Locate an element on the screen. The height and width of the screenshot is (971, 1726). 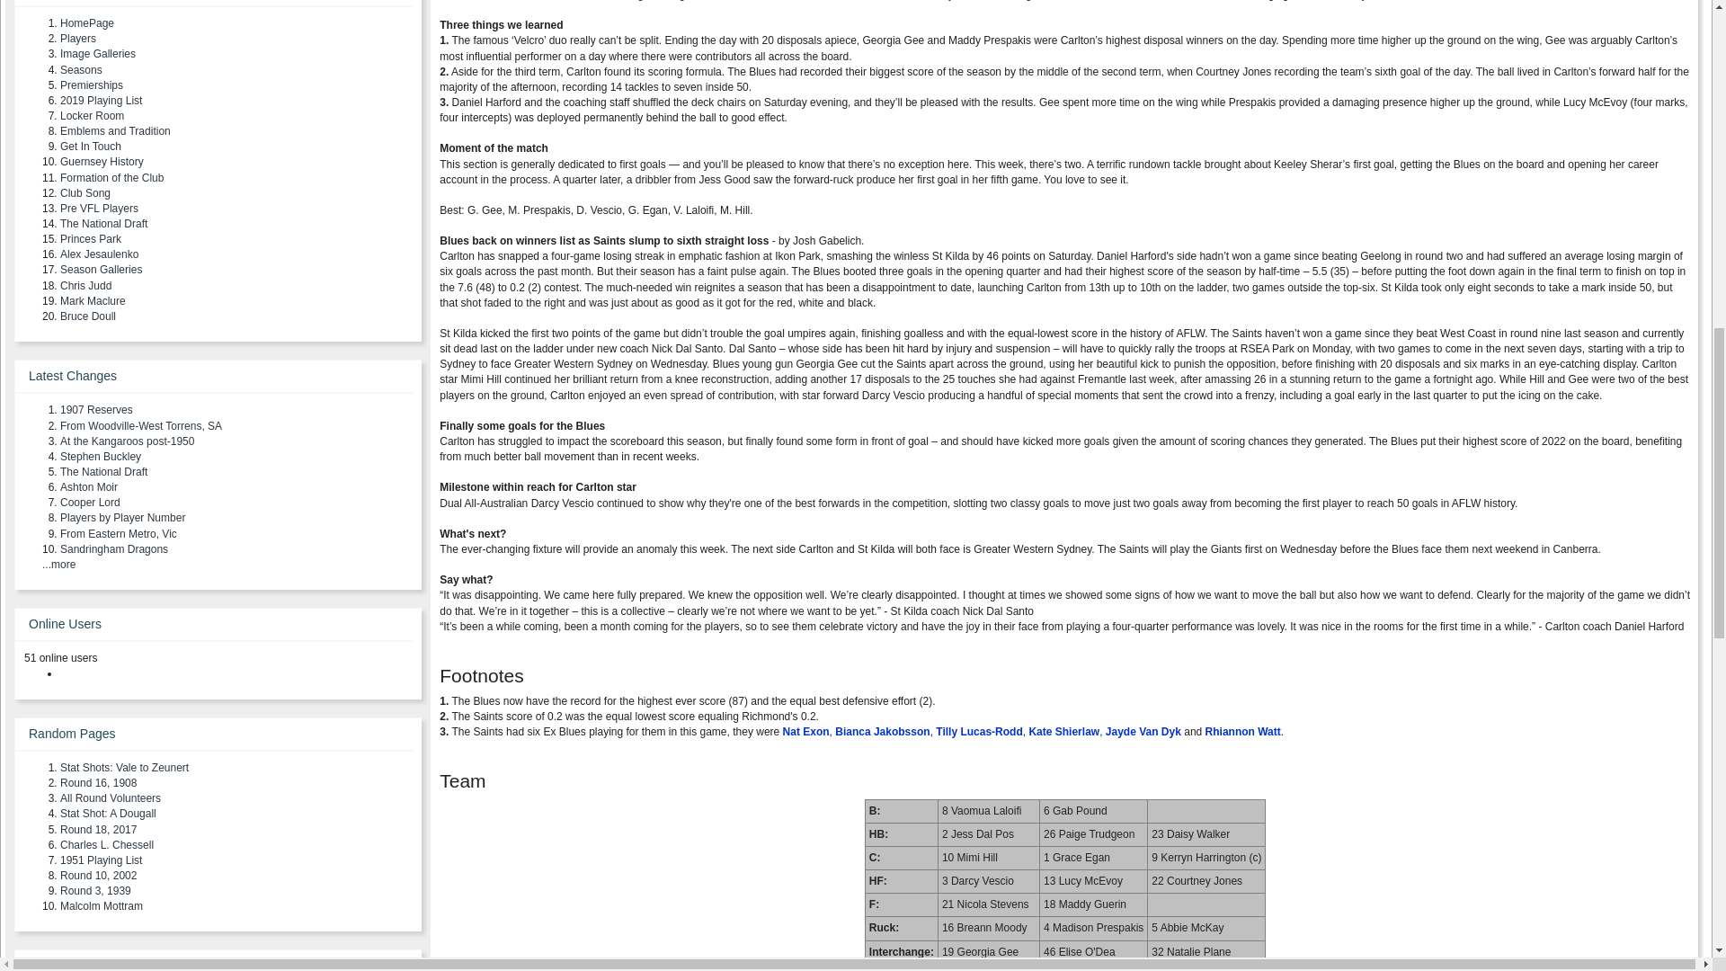
Jayde Van Dyk is located at coordinates (1143, 731).